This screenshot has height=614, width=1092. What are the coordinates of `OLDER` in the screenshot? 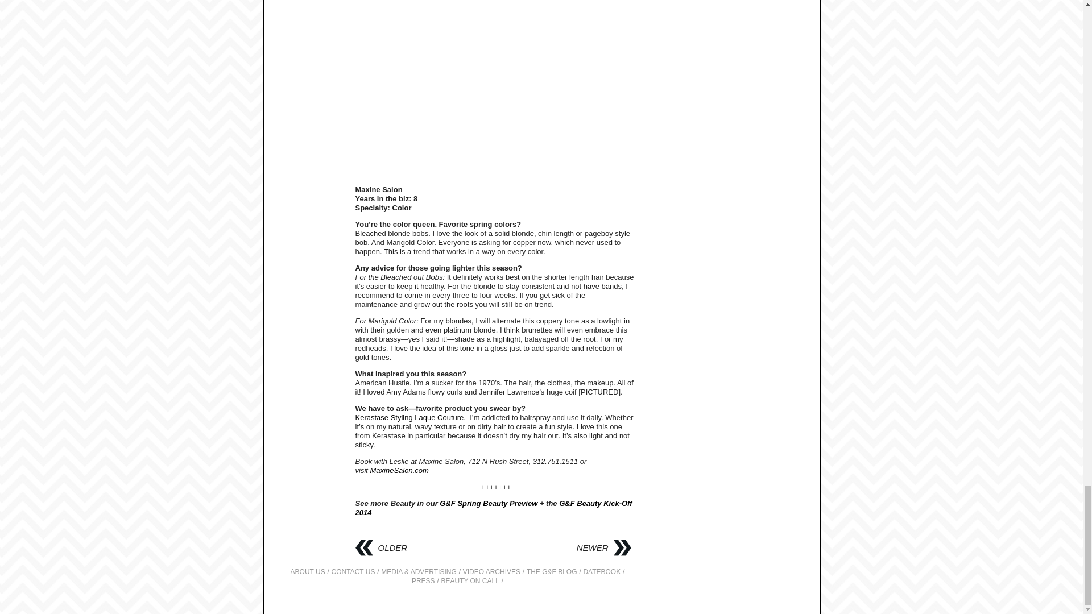 It's located at (381, 548).